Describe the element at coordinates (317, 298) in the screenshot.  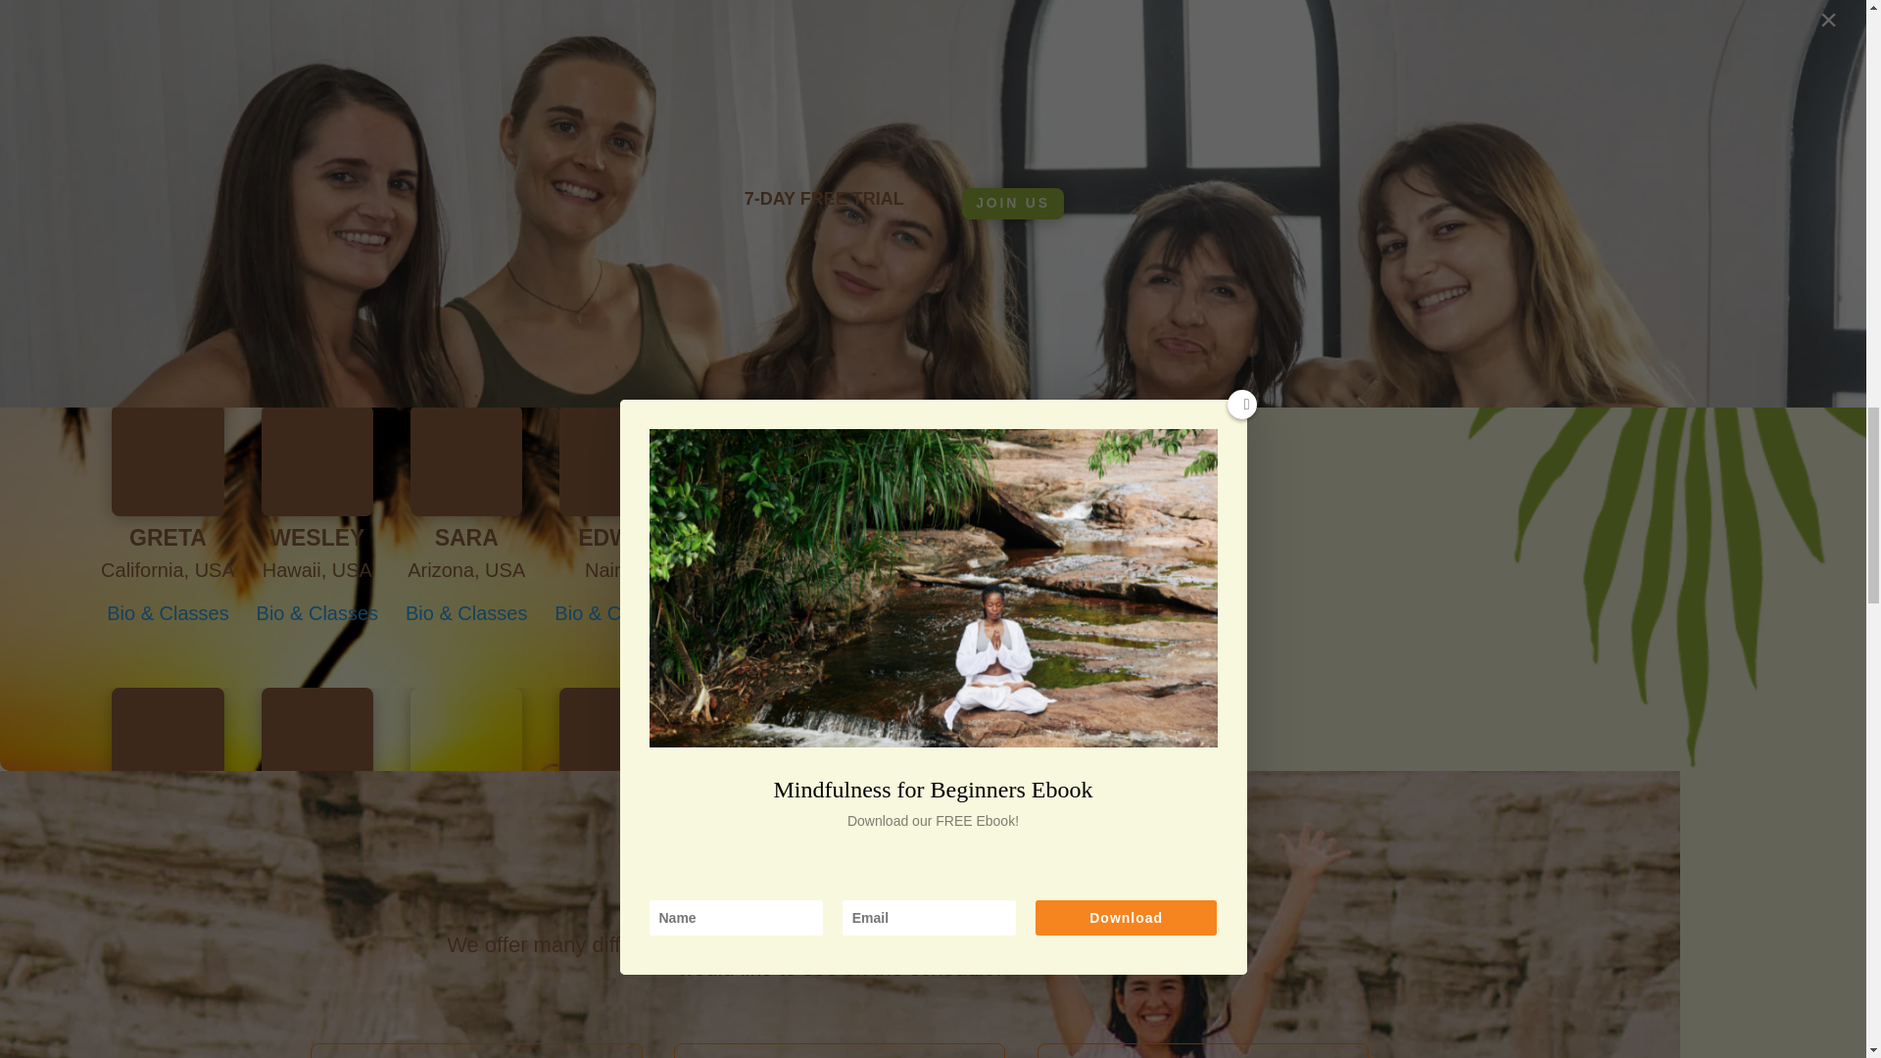
I see `GISELE` at that location.